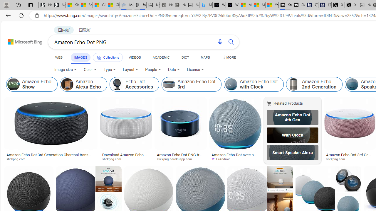  Describe the element at coordinates (293, 153) in the screenshot. I see `Smart Speaker Alexa Echo Dot` at that location.